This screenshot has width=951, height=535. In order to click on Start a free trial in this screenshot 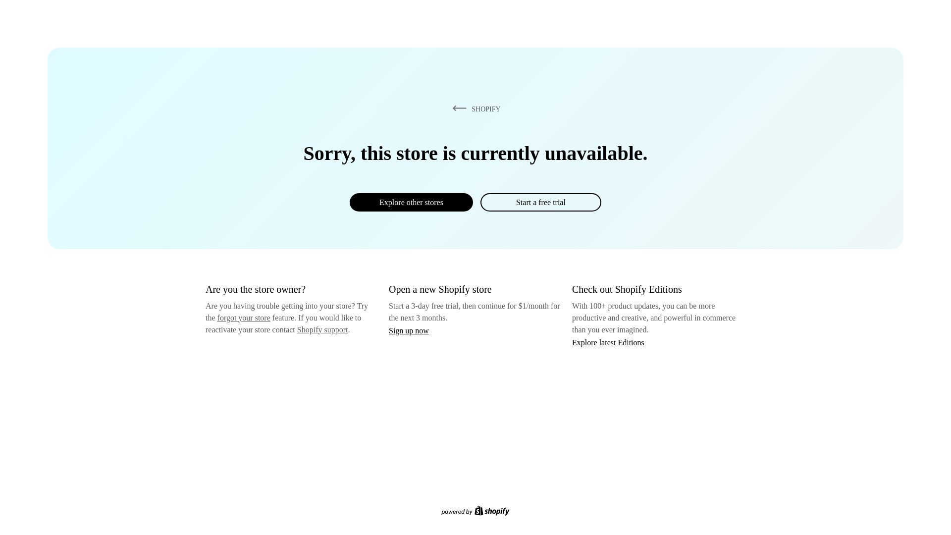, I will do `click(540, 202)`.